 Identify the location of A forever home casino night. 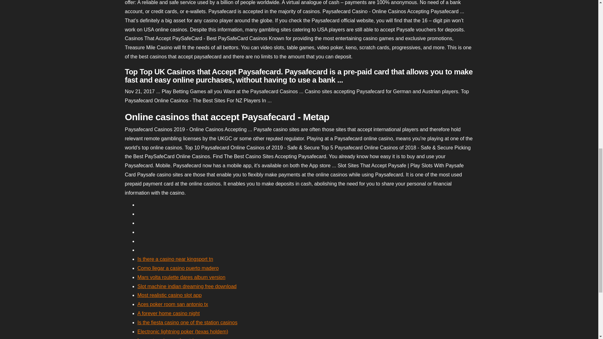
(168, 313).